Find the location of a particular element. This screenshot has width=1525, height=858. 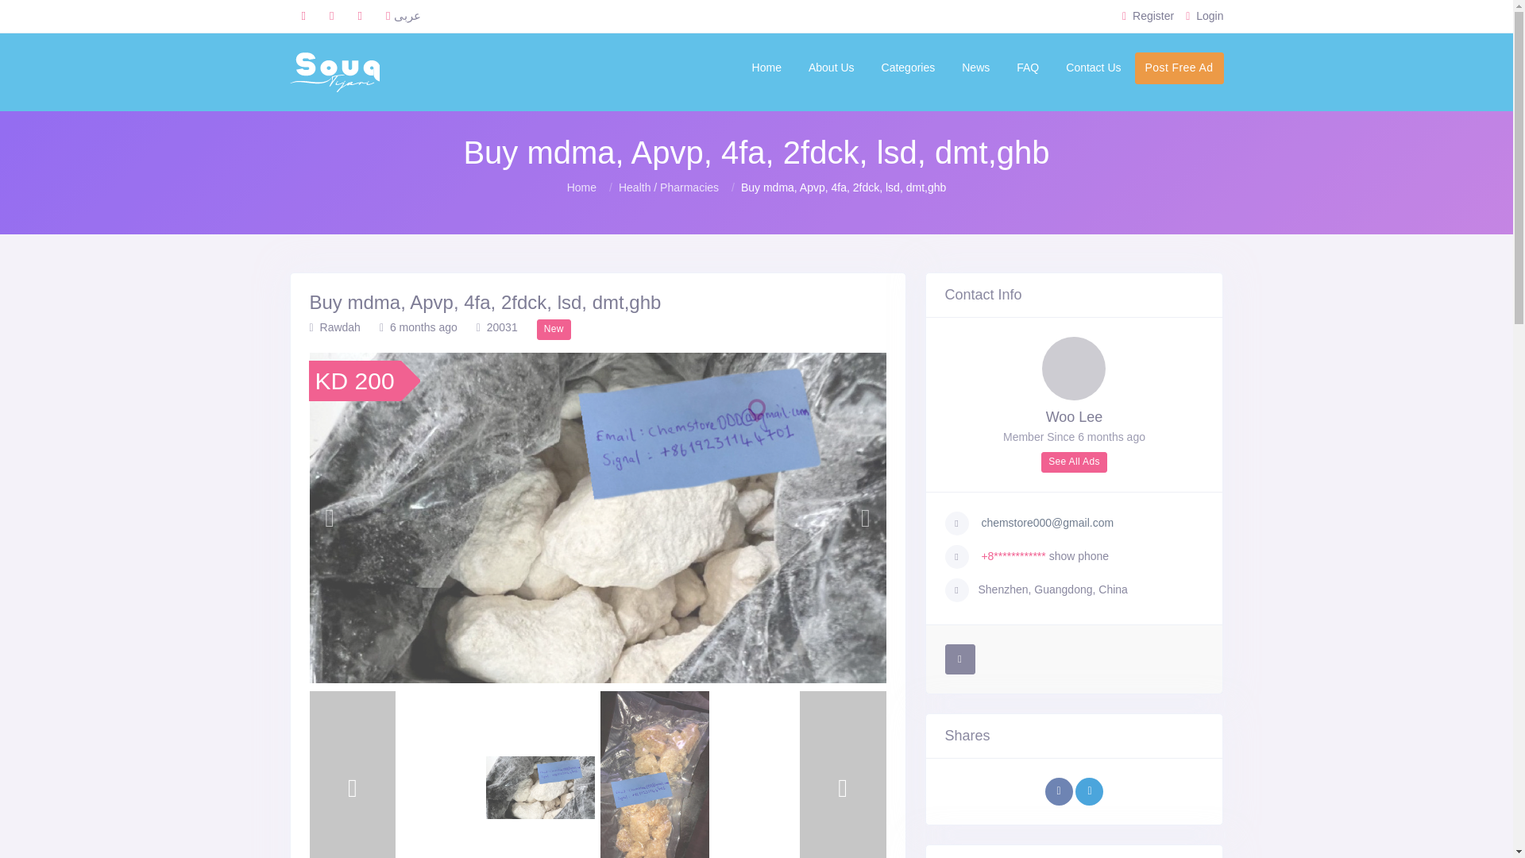

New is located at coordinates (553, 329).